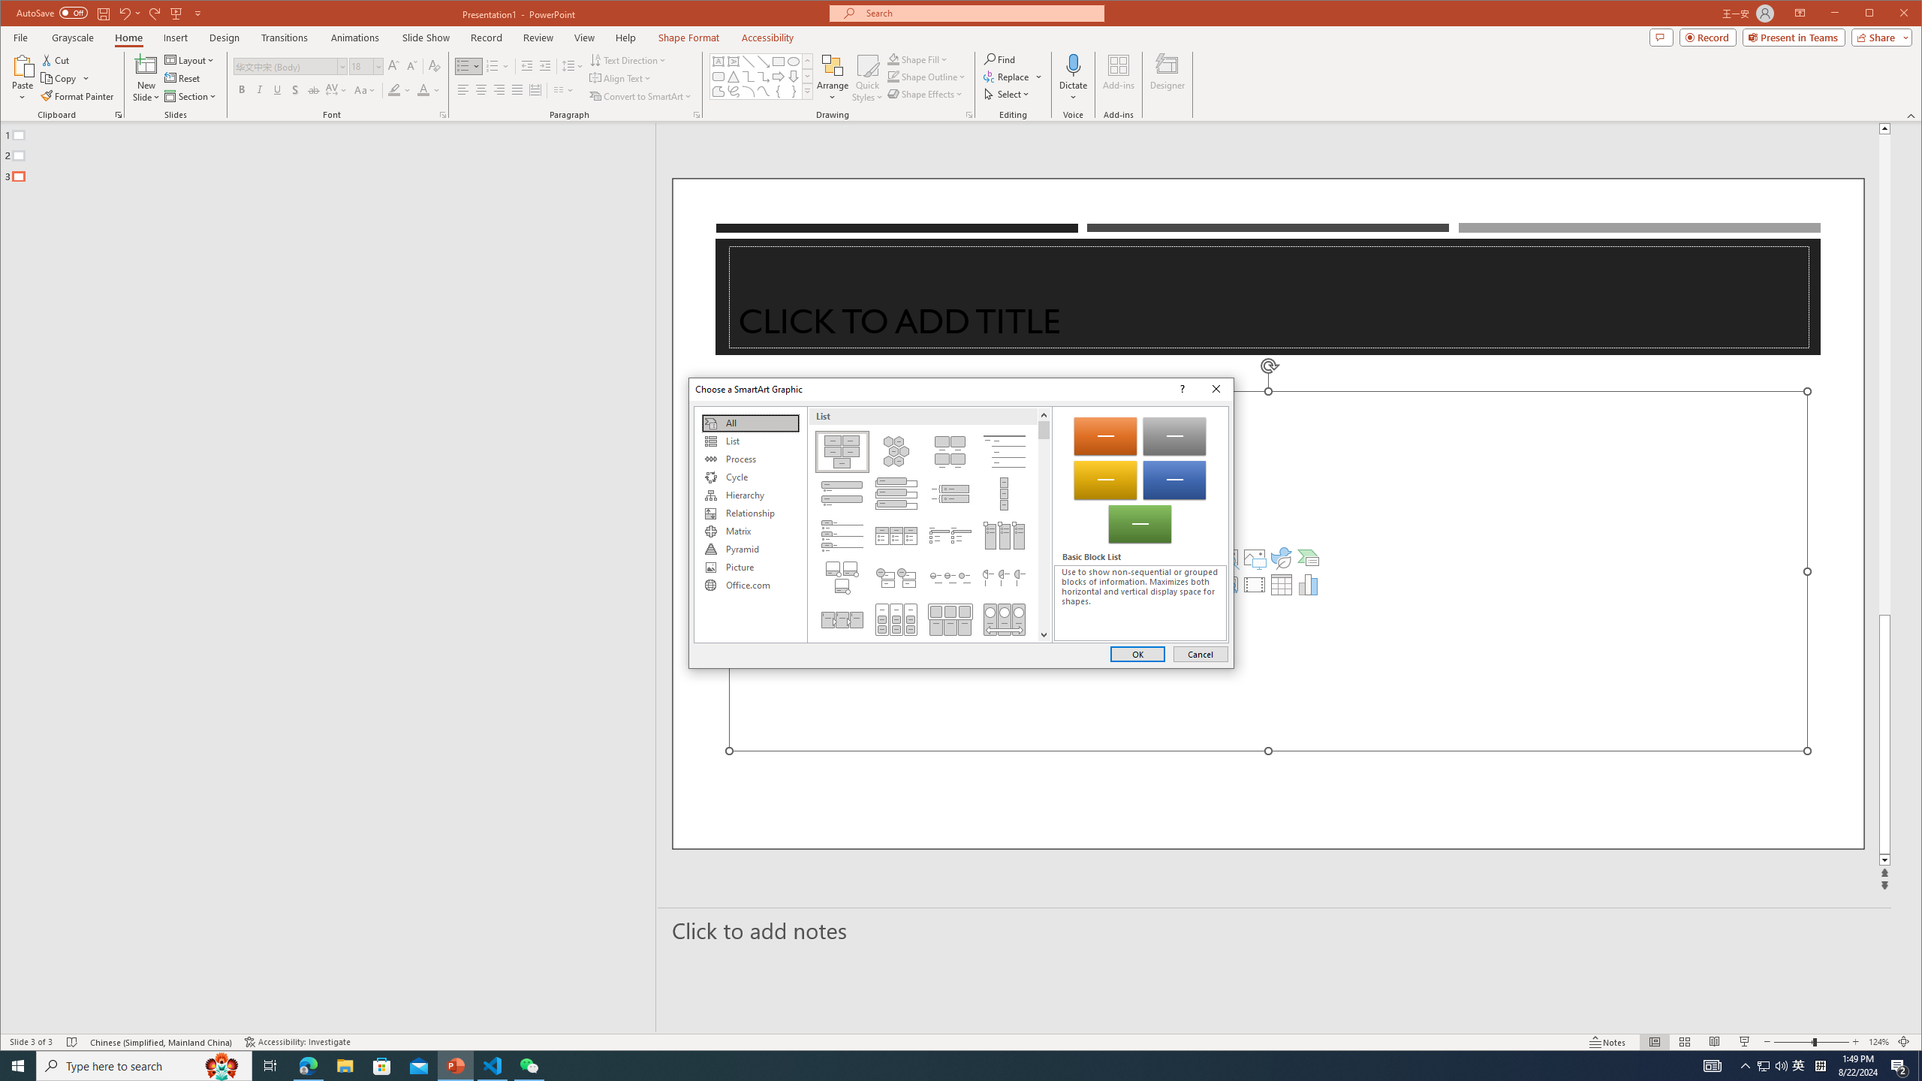  I want to click on WeChat - 1 running window, so click(529, 1066).